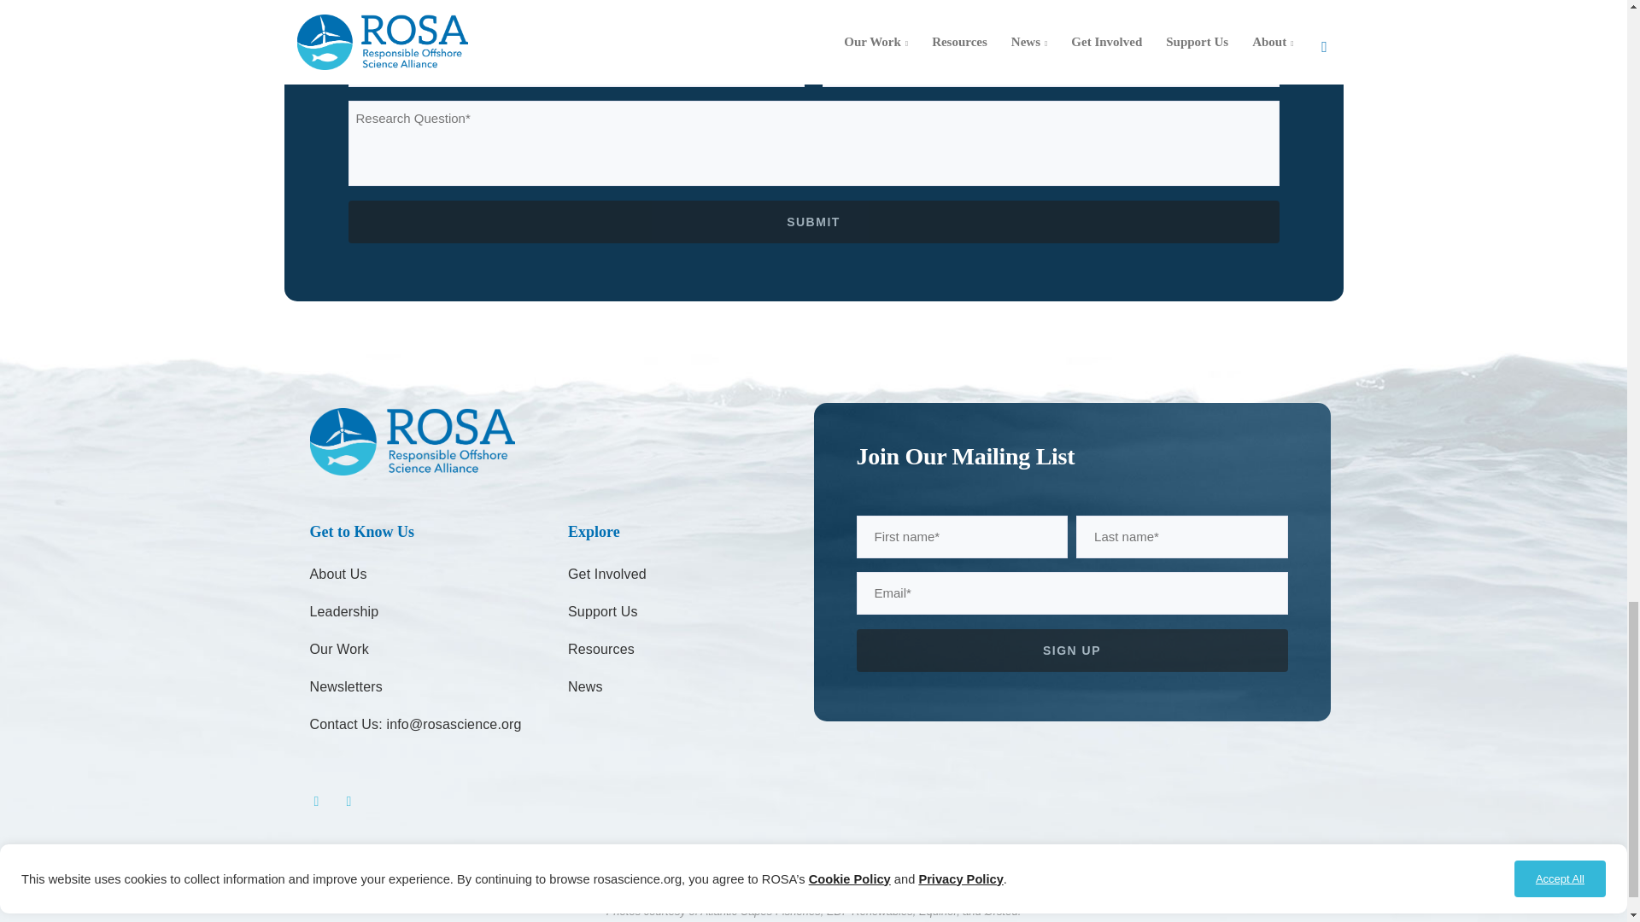  I want to click on Sign Up, so click(1071, 649).